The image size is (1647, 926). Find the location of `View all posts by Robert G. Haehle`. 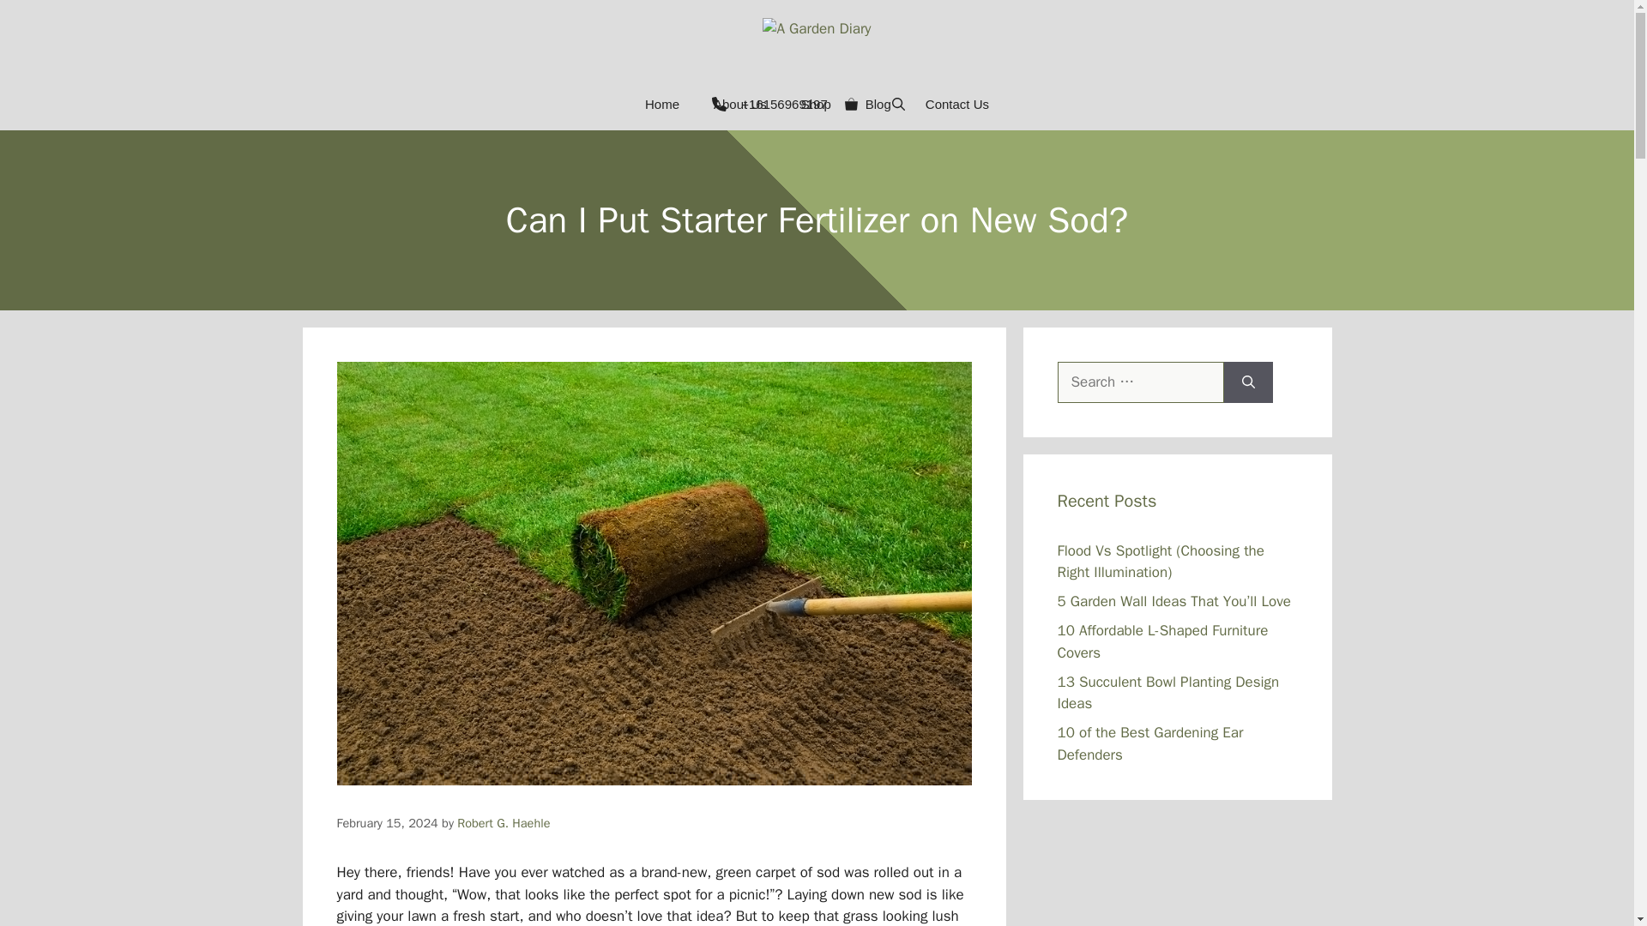

View all posts by Robert G. Haehle is located at coordinates (504, 823).